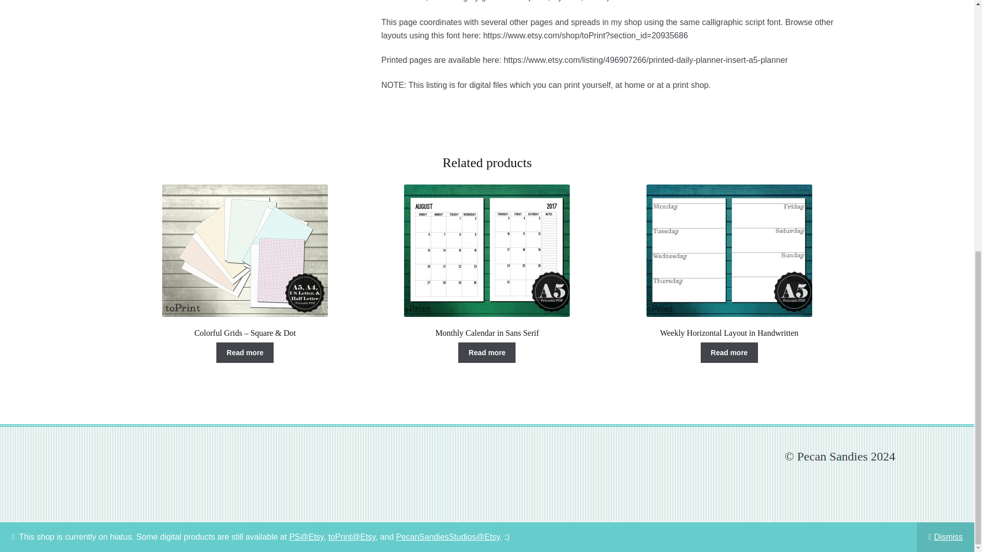 Image resolution: width=982 pixels, height=552 pixels. Describe the element at coordinates (487, 352) in the screenshot. I see `Read more` at that location.